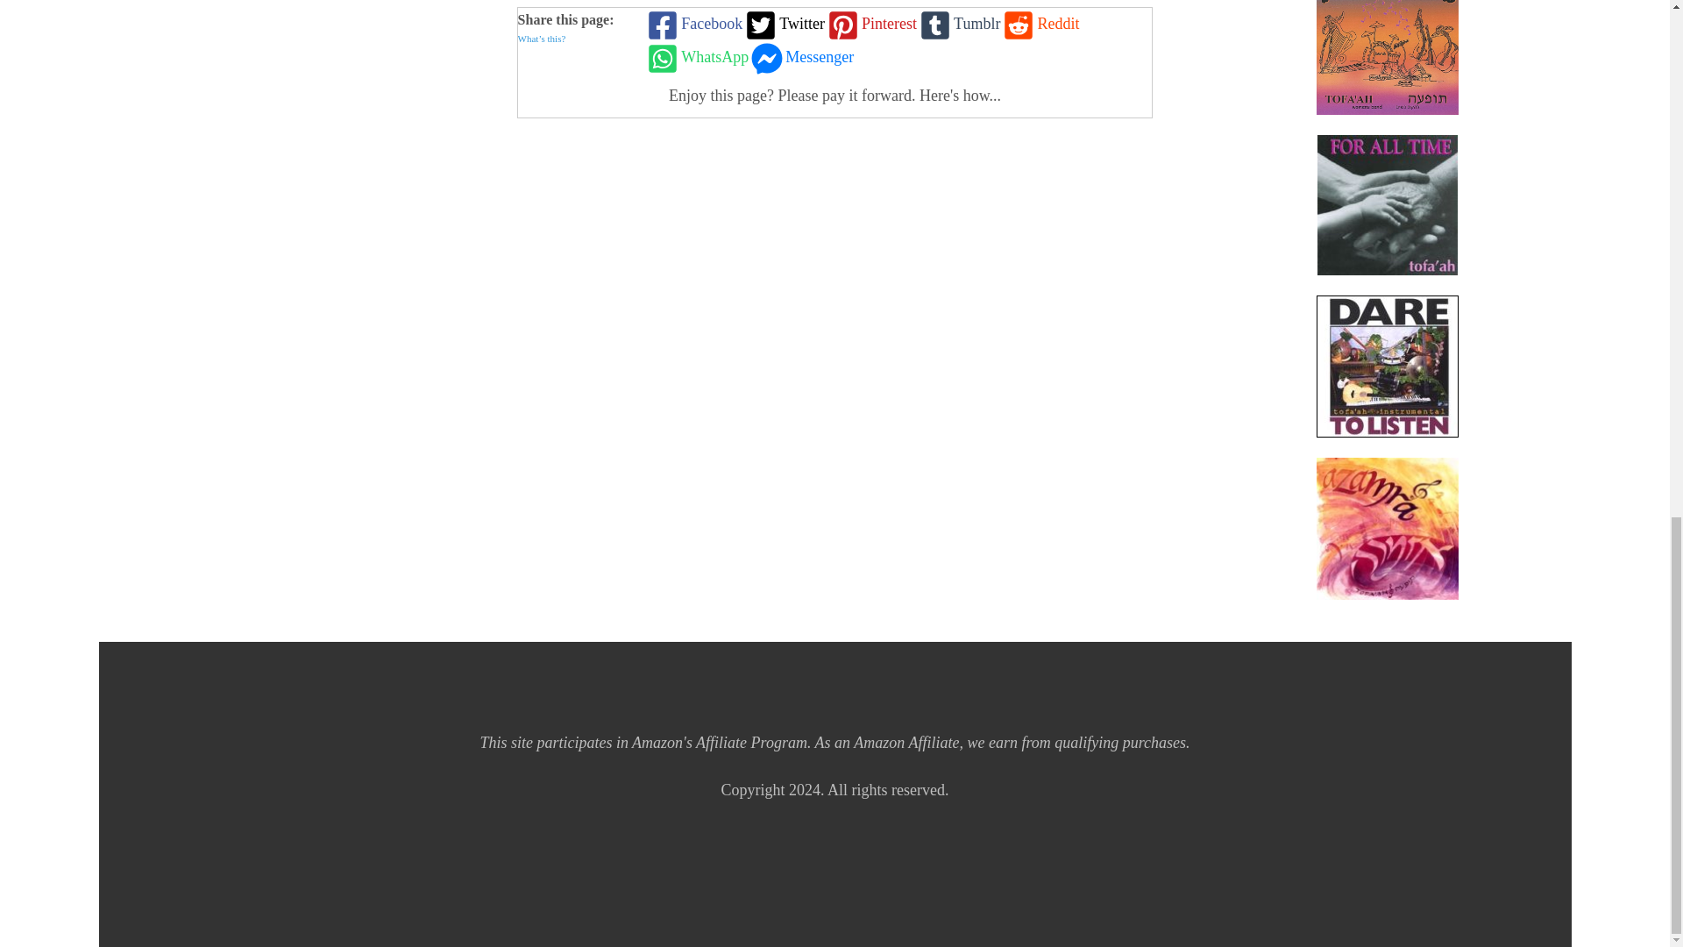 This screenshot has width=1683, height=947. Describe the element at coordinates (783, 25) in the screenshot. I see `Twitter` at that location.